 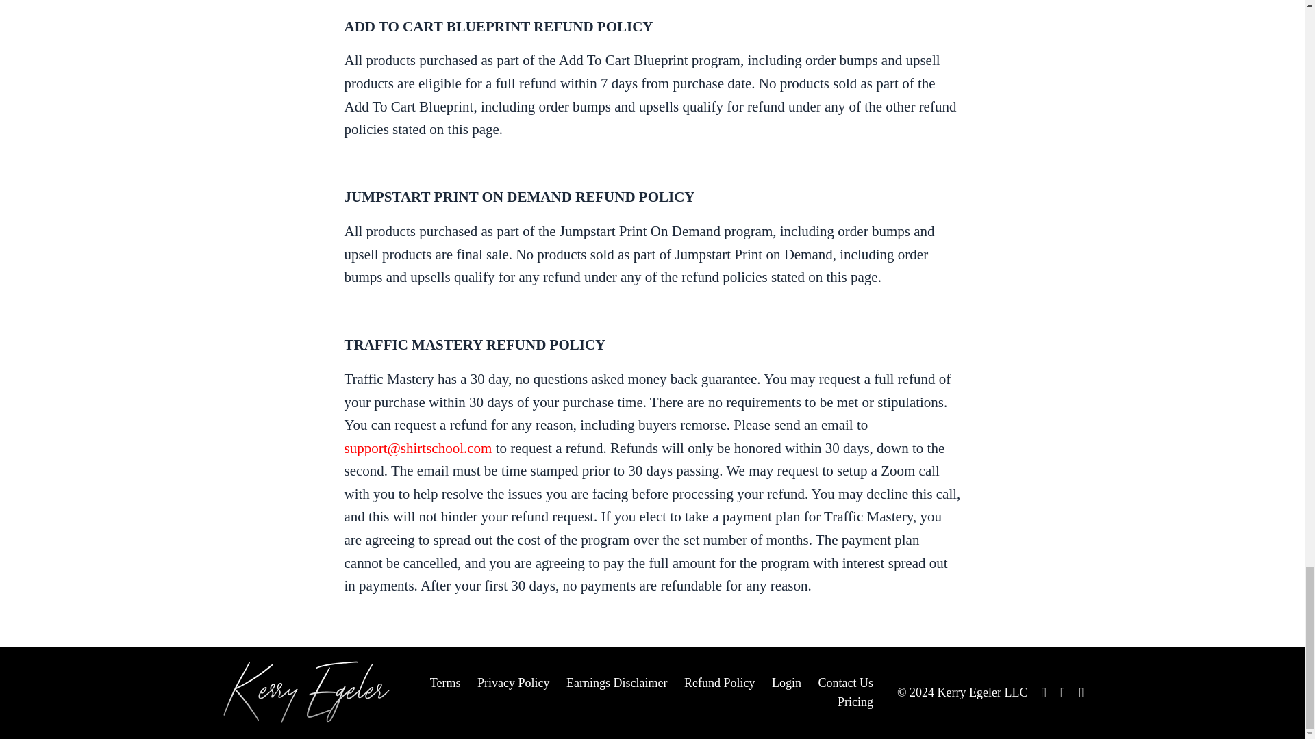 What do you see at coordinates (616, 683) in the screenshot?
I see `Earnings Disclaimer` at bounding box center [616, 683].